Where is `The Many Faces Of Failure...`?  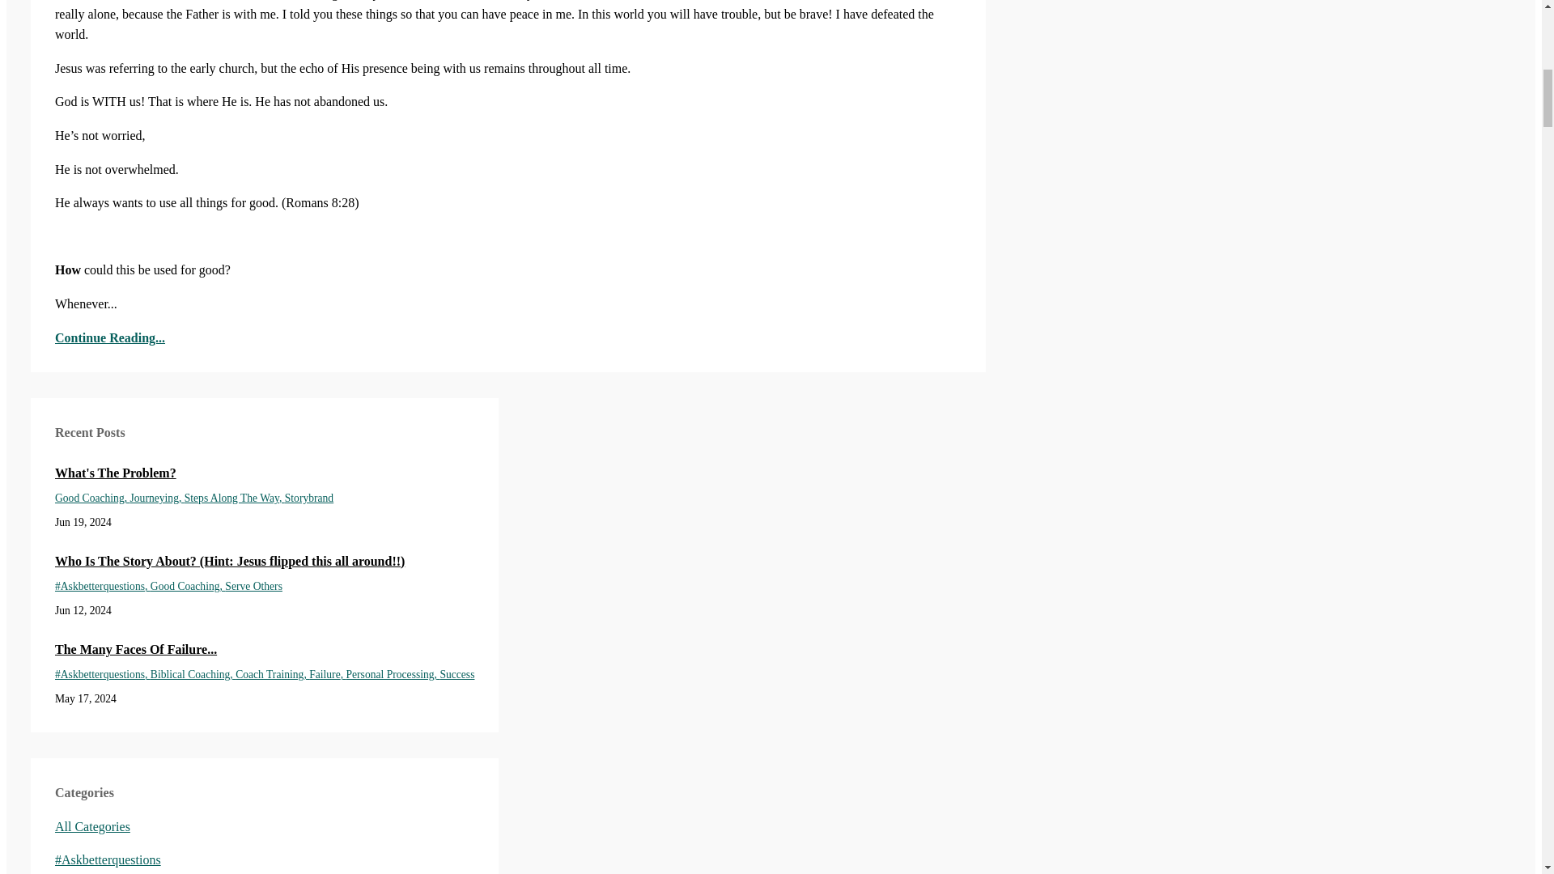
The Many Faces Of Failure... is located at coordinates (264, 649).